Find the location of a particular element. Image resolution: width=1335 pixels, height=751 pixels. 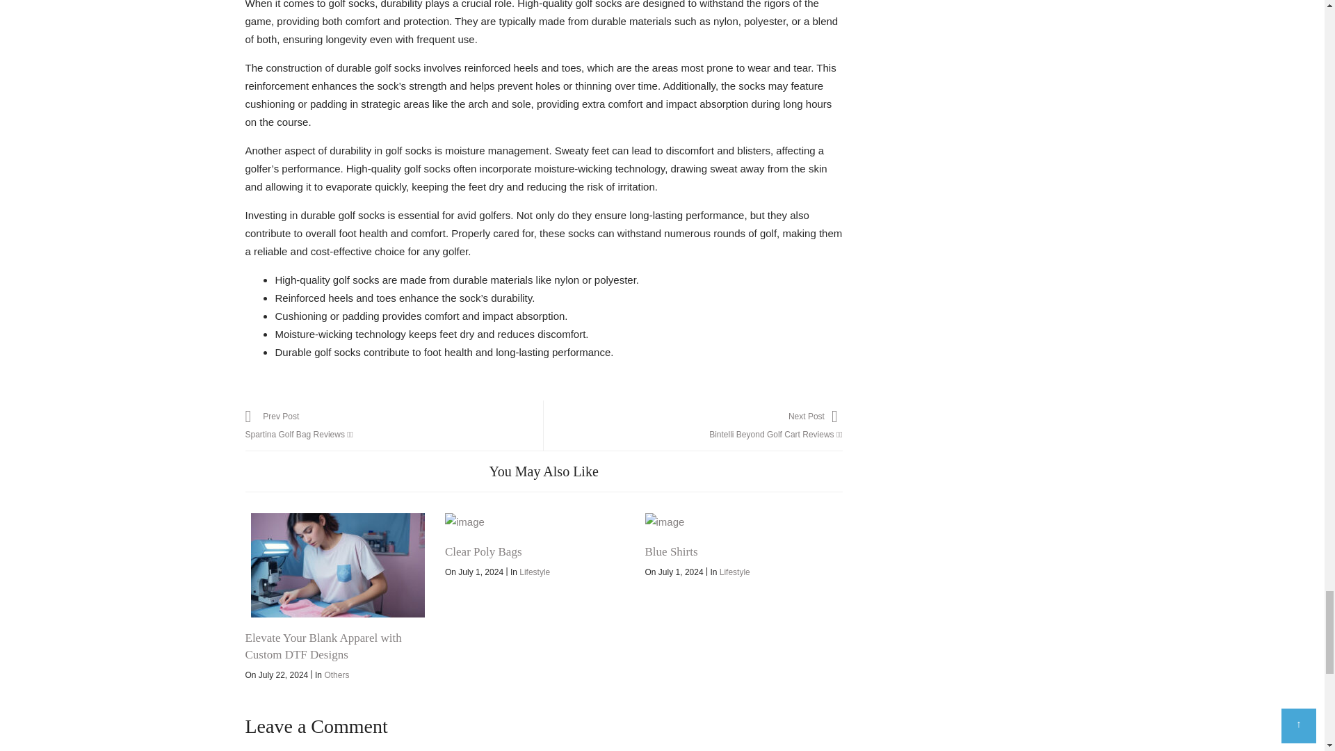

Elevate Your Blank Apparel with Custom DTF Designs is located at coordinates (337, 565).